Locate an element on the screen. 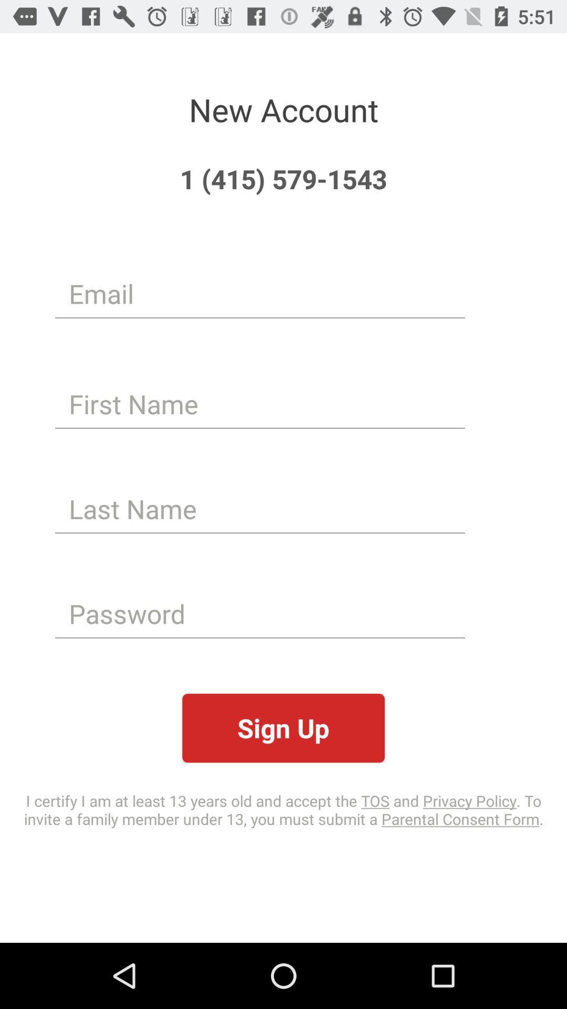 The image size is (567, 1009). open the icon above sign up is located at coordinates (260, 614).